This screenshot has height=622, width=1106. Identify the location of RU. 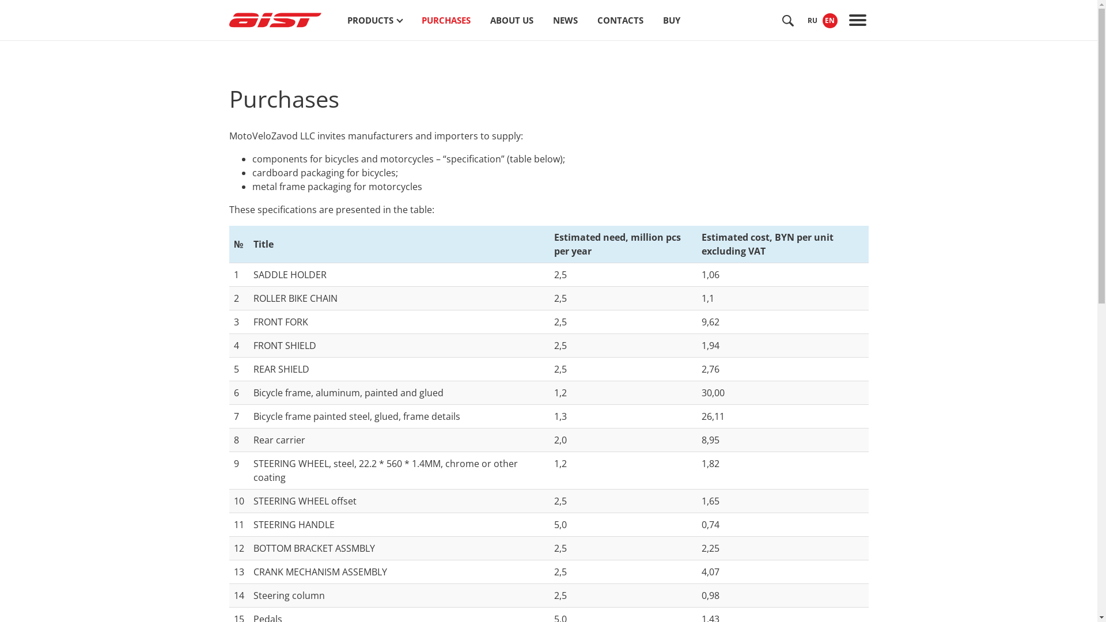
(813, 21).